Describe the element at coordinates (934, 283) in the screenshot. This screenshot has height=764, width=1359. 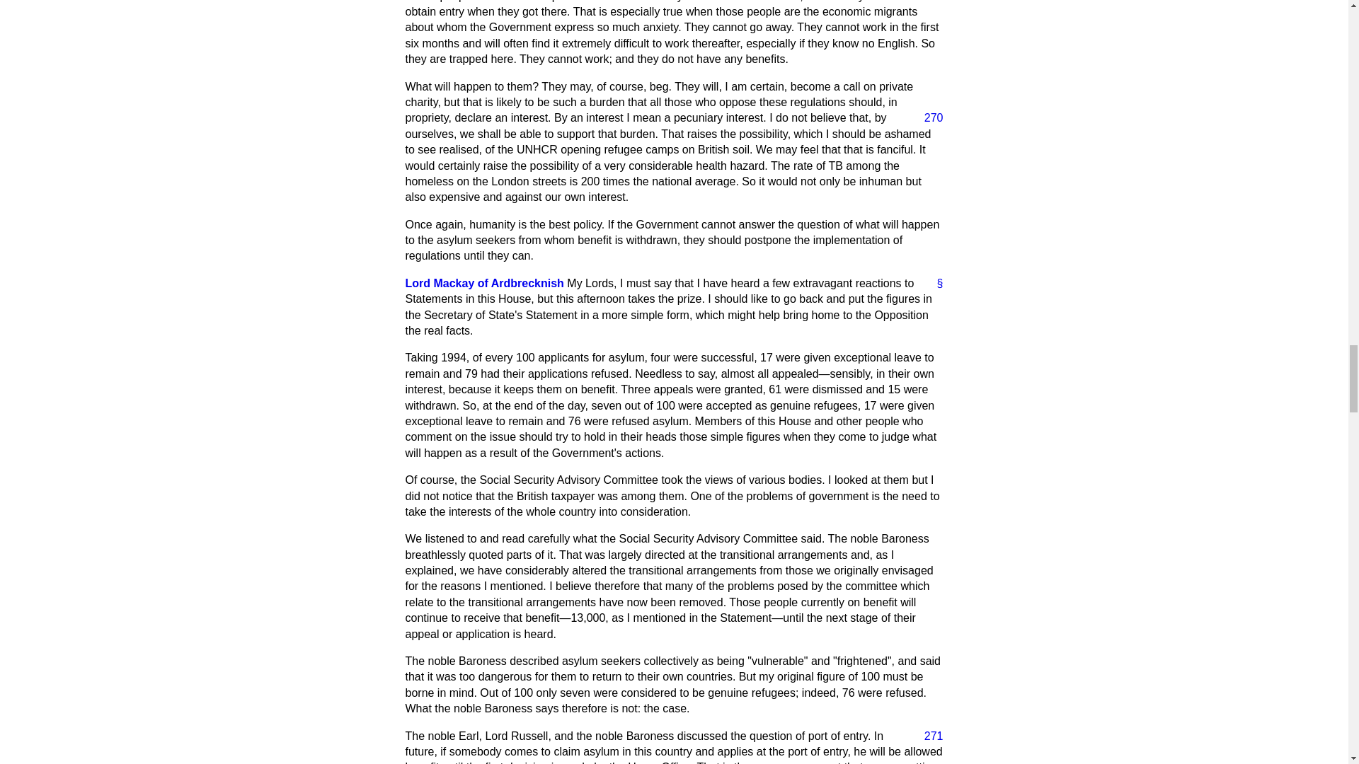
I see `Link to this speech by Mr John Mackay` at that location.